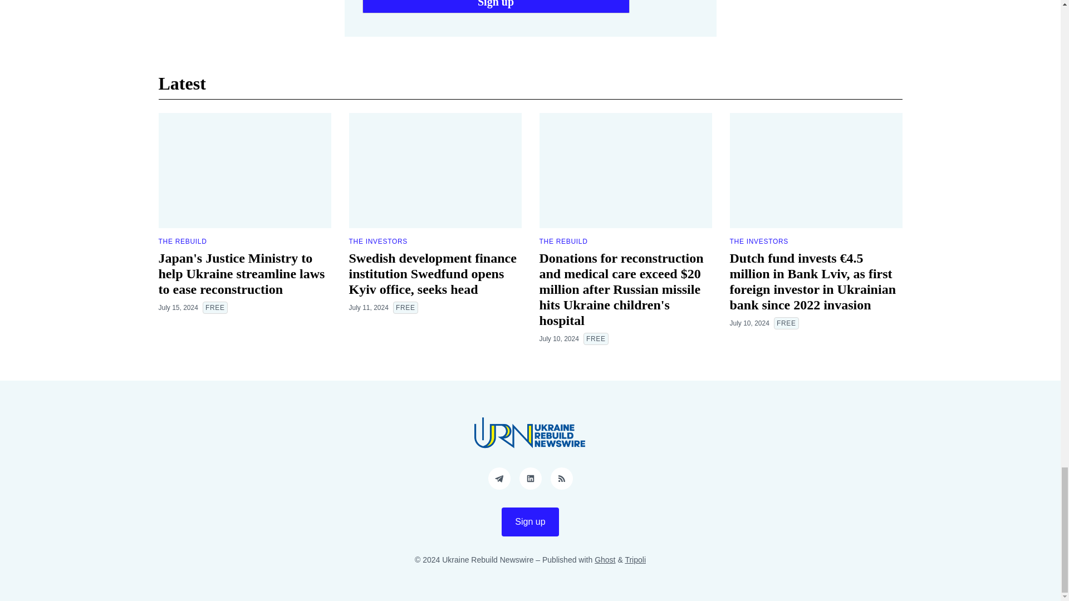 The image size is (1069, 601). I want to click on THE REBUILD, so click(562, 241).